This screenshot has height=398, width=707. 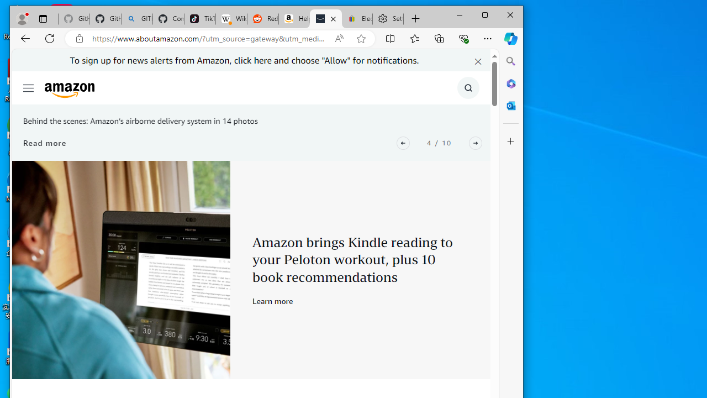 I want to click on Next, so click(x=475, y=143).